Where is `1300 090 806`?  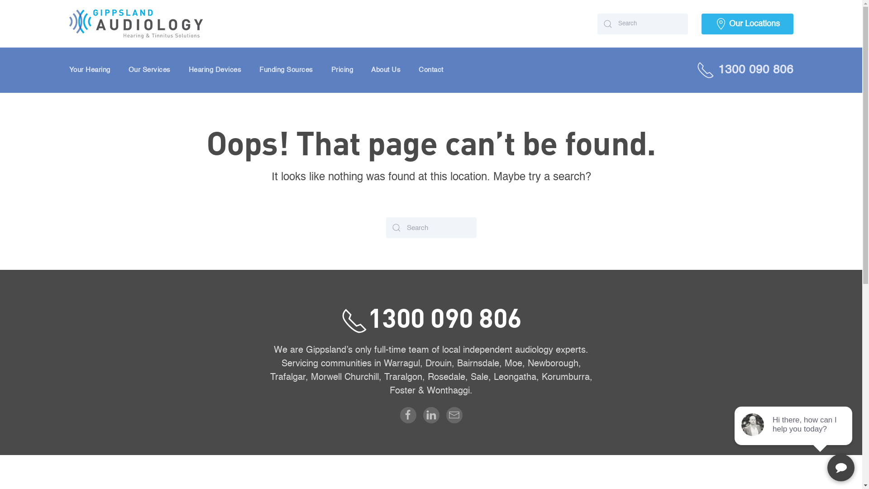 1300 090 806 is located at coordinates (431, 317).